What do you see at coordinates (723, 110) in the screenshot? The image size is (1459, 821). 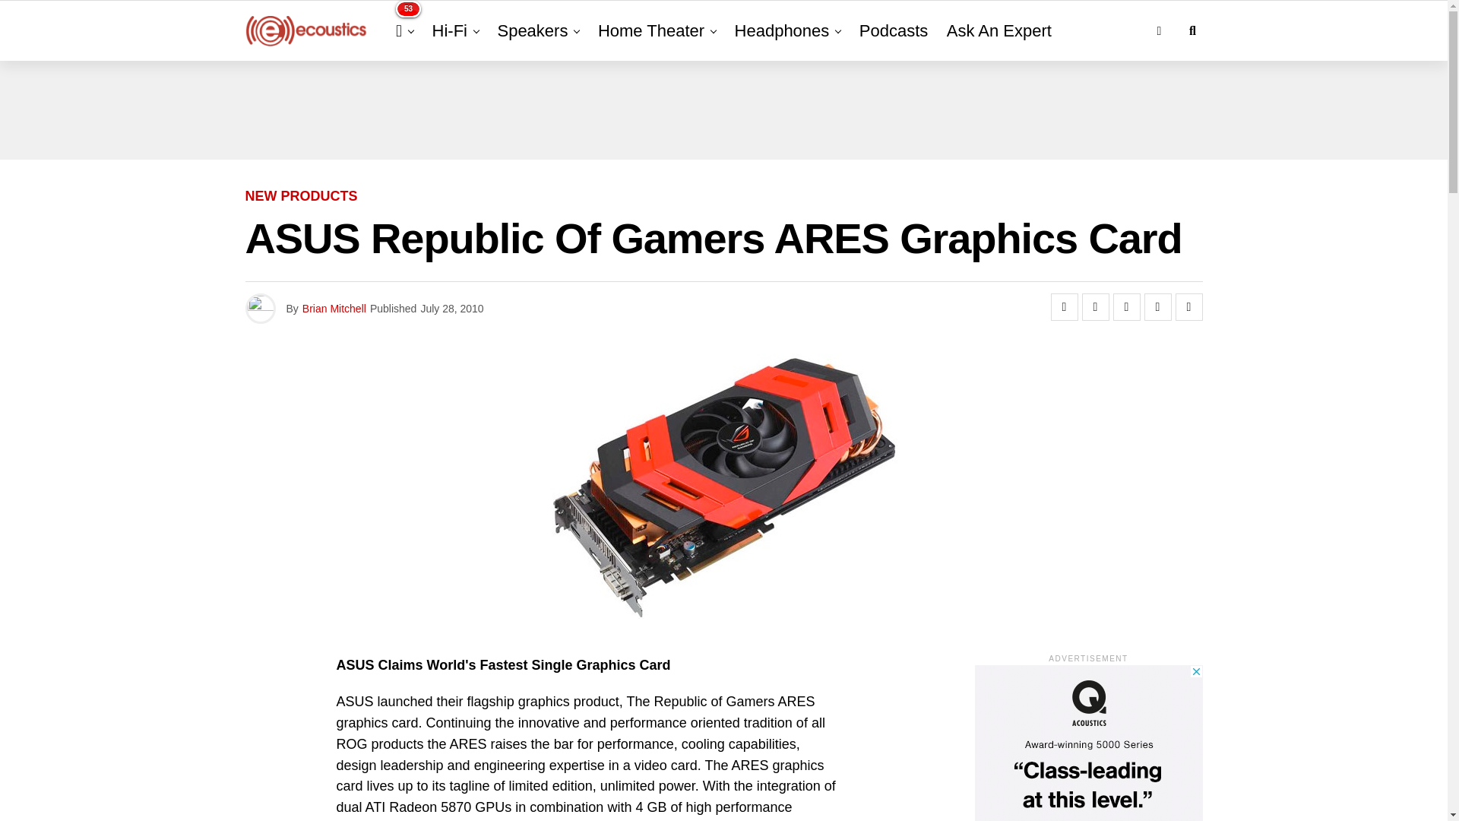 I see `3rd party ad content` at bounding box center [723, 110].